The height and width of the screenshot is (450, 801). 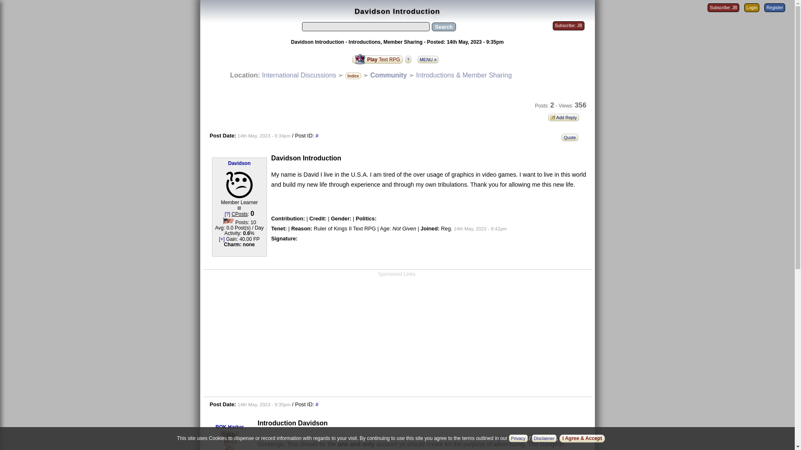 I want to click on Search, so click(x=443, y=27).